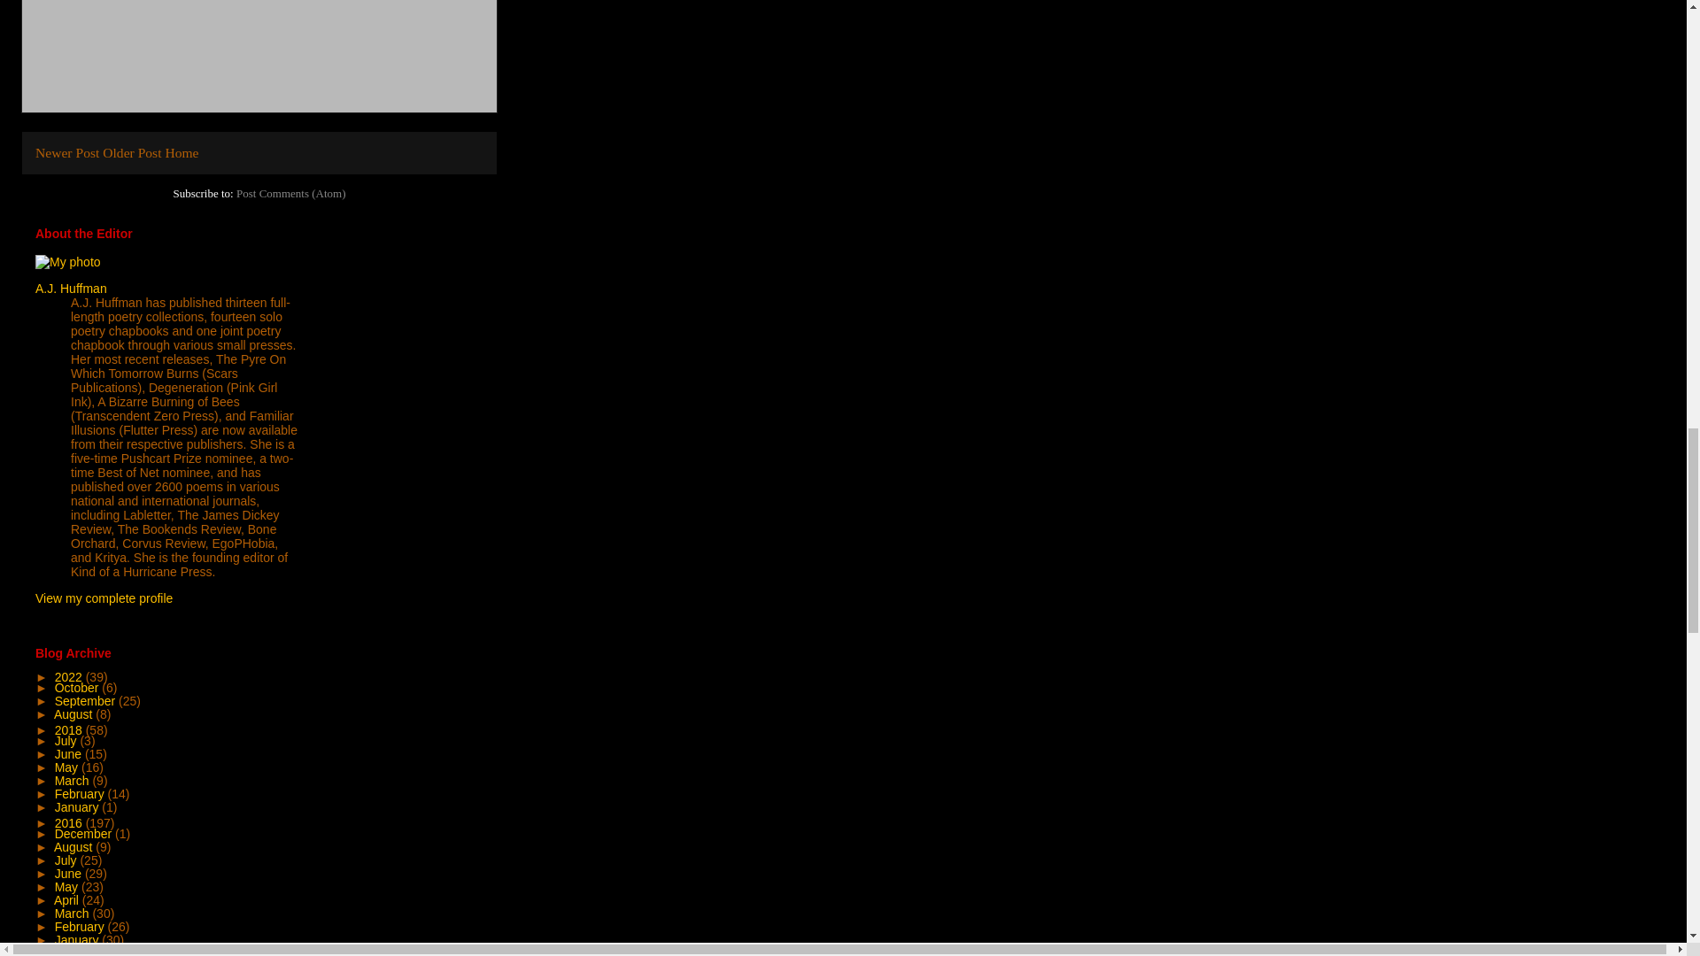  I want to click on A.J. Huffman, so click(71, 288).